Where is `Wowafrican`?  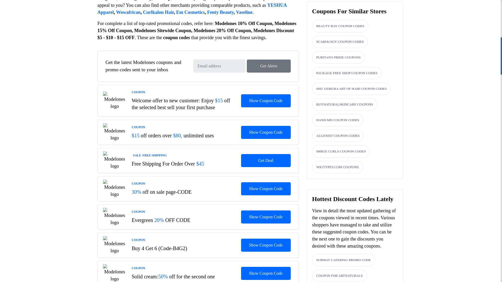
Wowafrican is located at coordinates (128, 12).